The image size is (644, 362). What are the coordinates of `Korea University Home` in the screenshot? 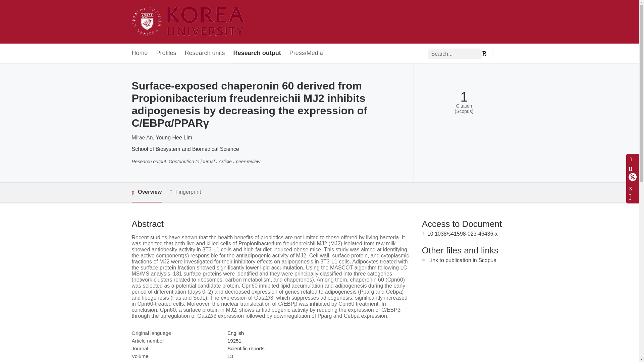 It's located at (190, 22).